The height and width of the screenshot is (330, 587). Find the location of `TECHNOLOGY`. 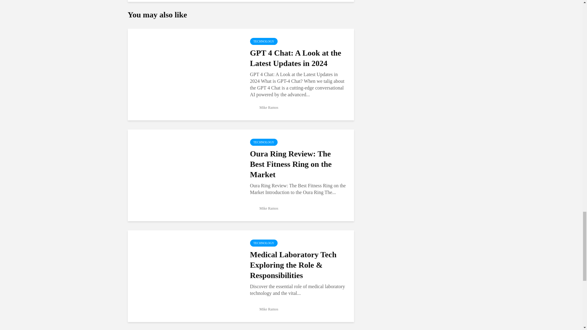

TECHNOLOGY is located at coordinates (264, 142).